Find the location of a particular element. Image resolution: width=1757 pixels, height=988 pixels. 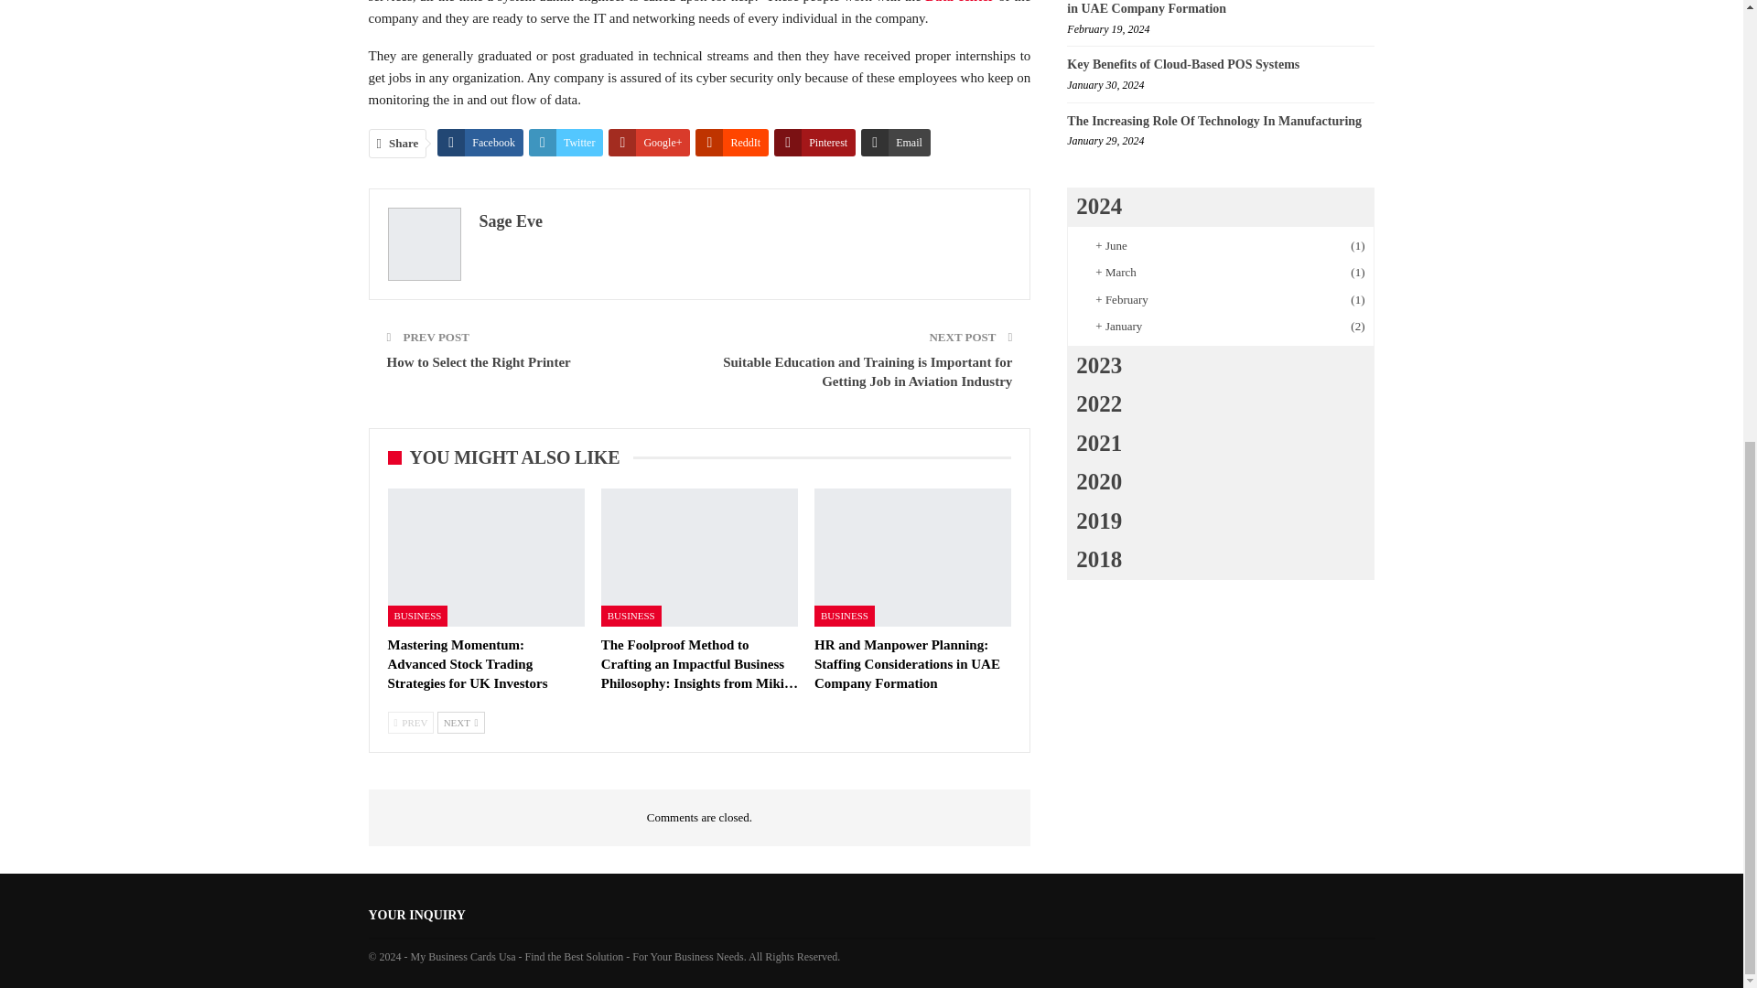

Previous is located at coordinates (411, 723).